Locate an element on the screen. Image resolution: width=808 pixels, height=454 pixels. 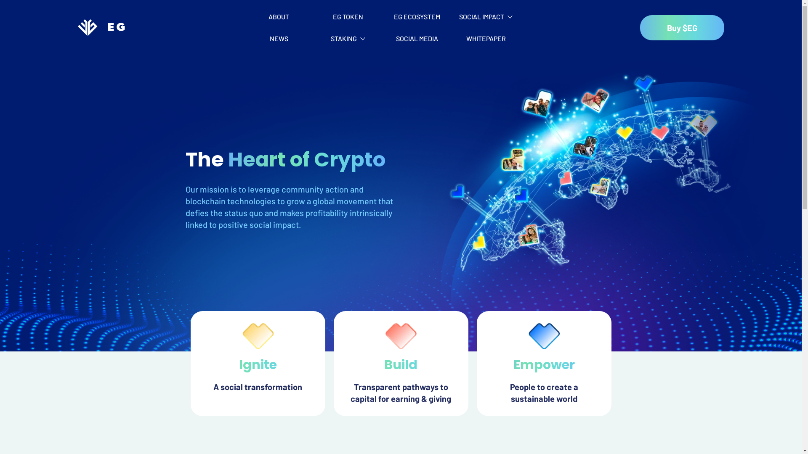
SOCIAL MEDIA is located at coordinates (417, 39).